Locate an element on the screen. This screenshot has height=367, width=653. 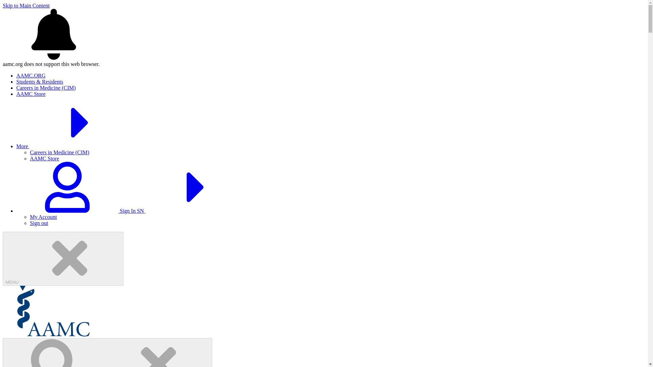
Sign out is located at coordinates (39, 223).